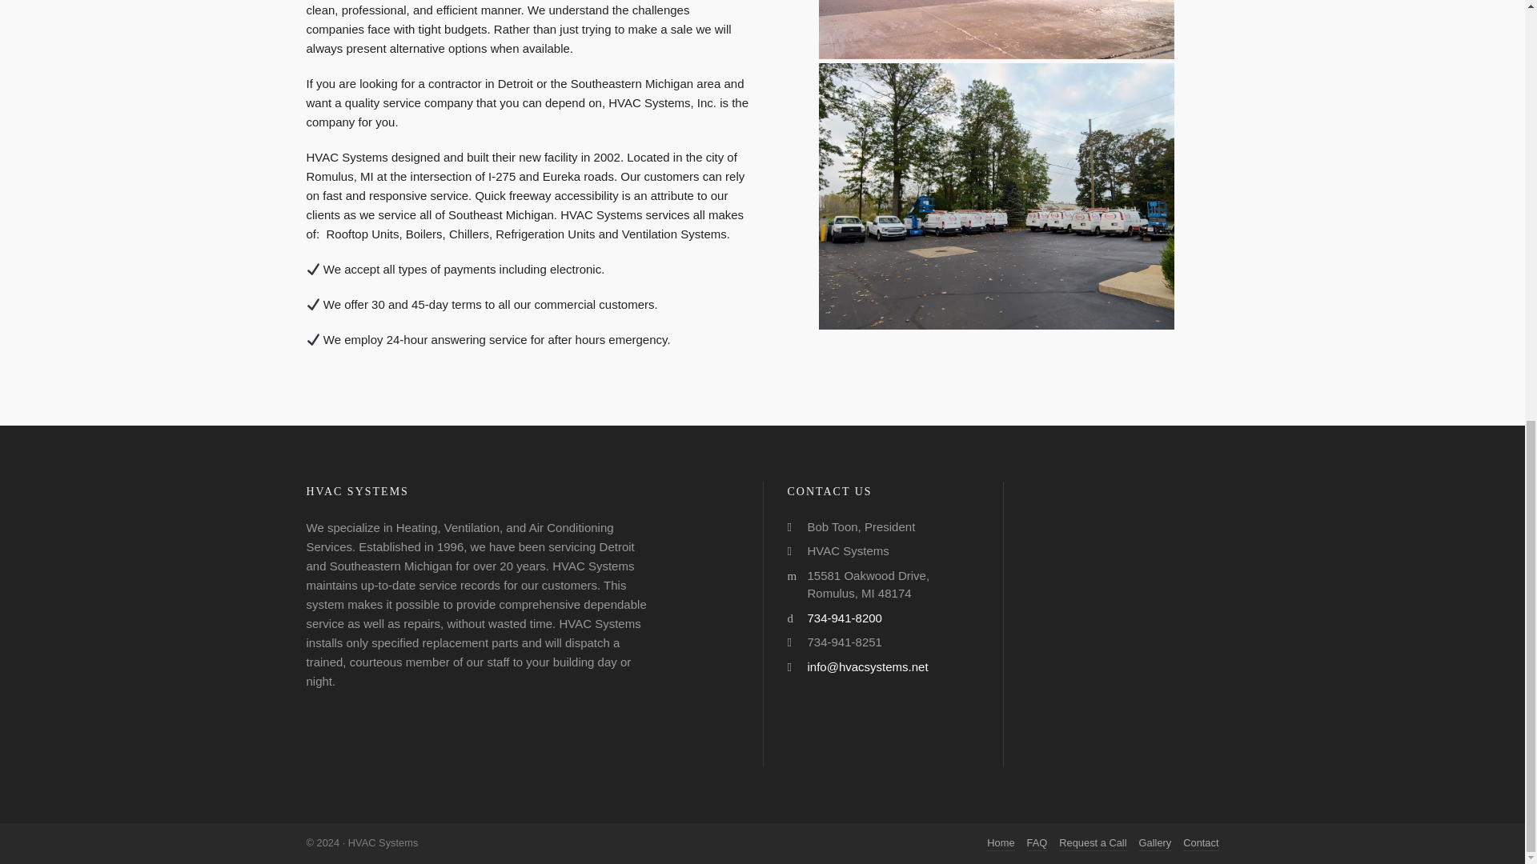  Describe the element at coordinates (1001, 843) in the screenshot. I see `Home` at that location.